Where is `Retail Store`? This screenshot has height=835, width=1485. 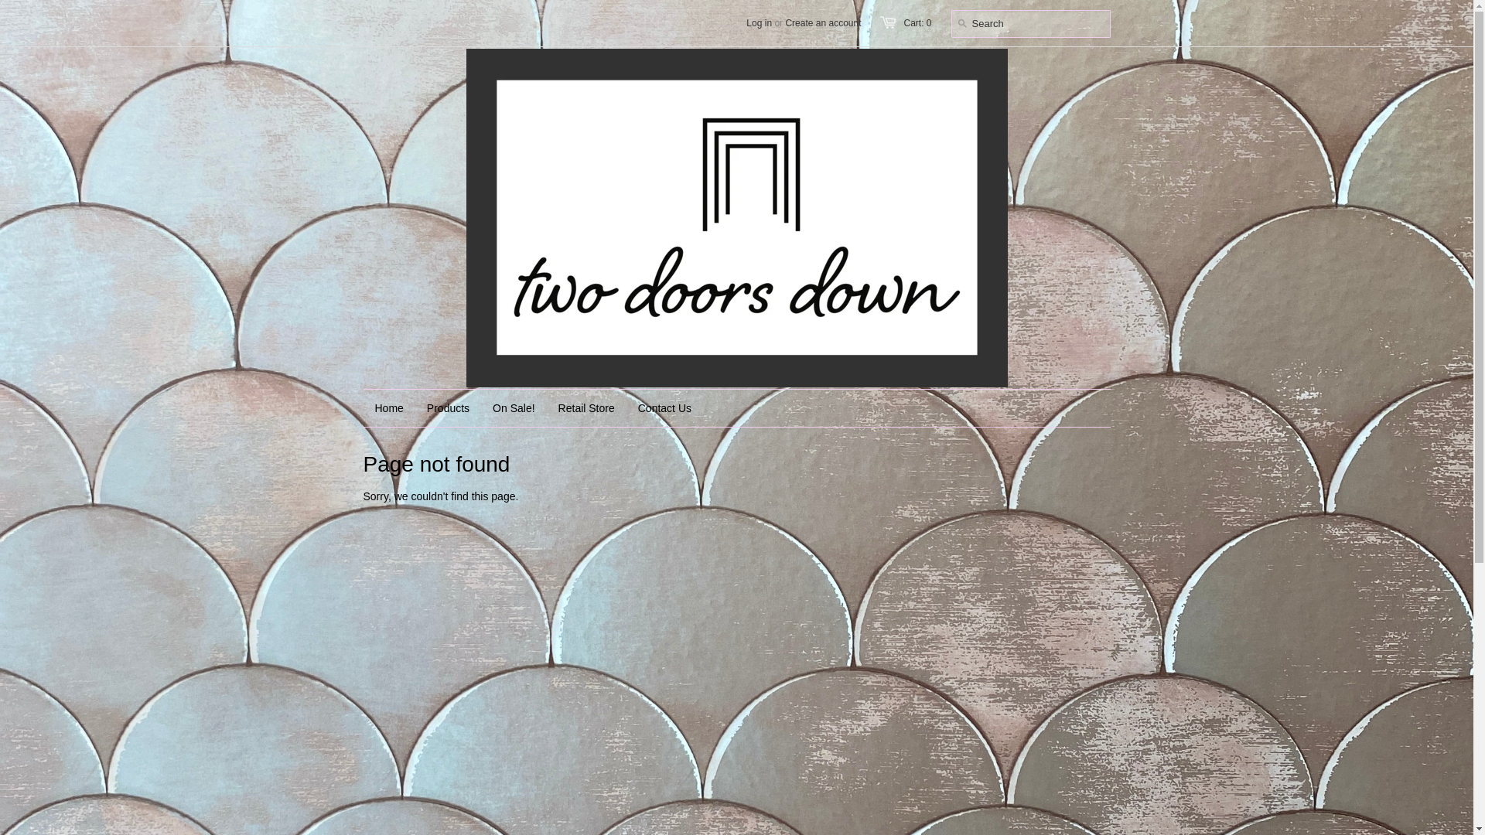
Retail Store is located at coordinates (586, 408).